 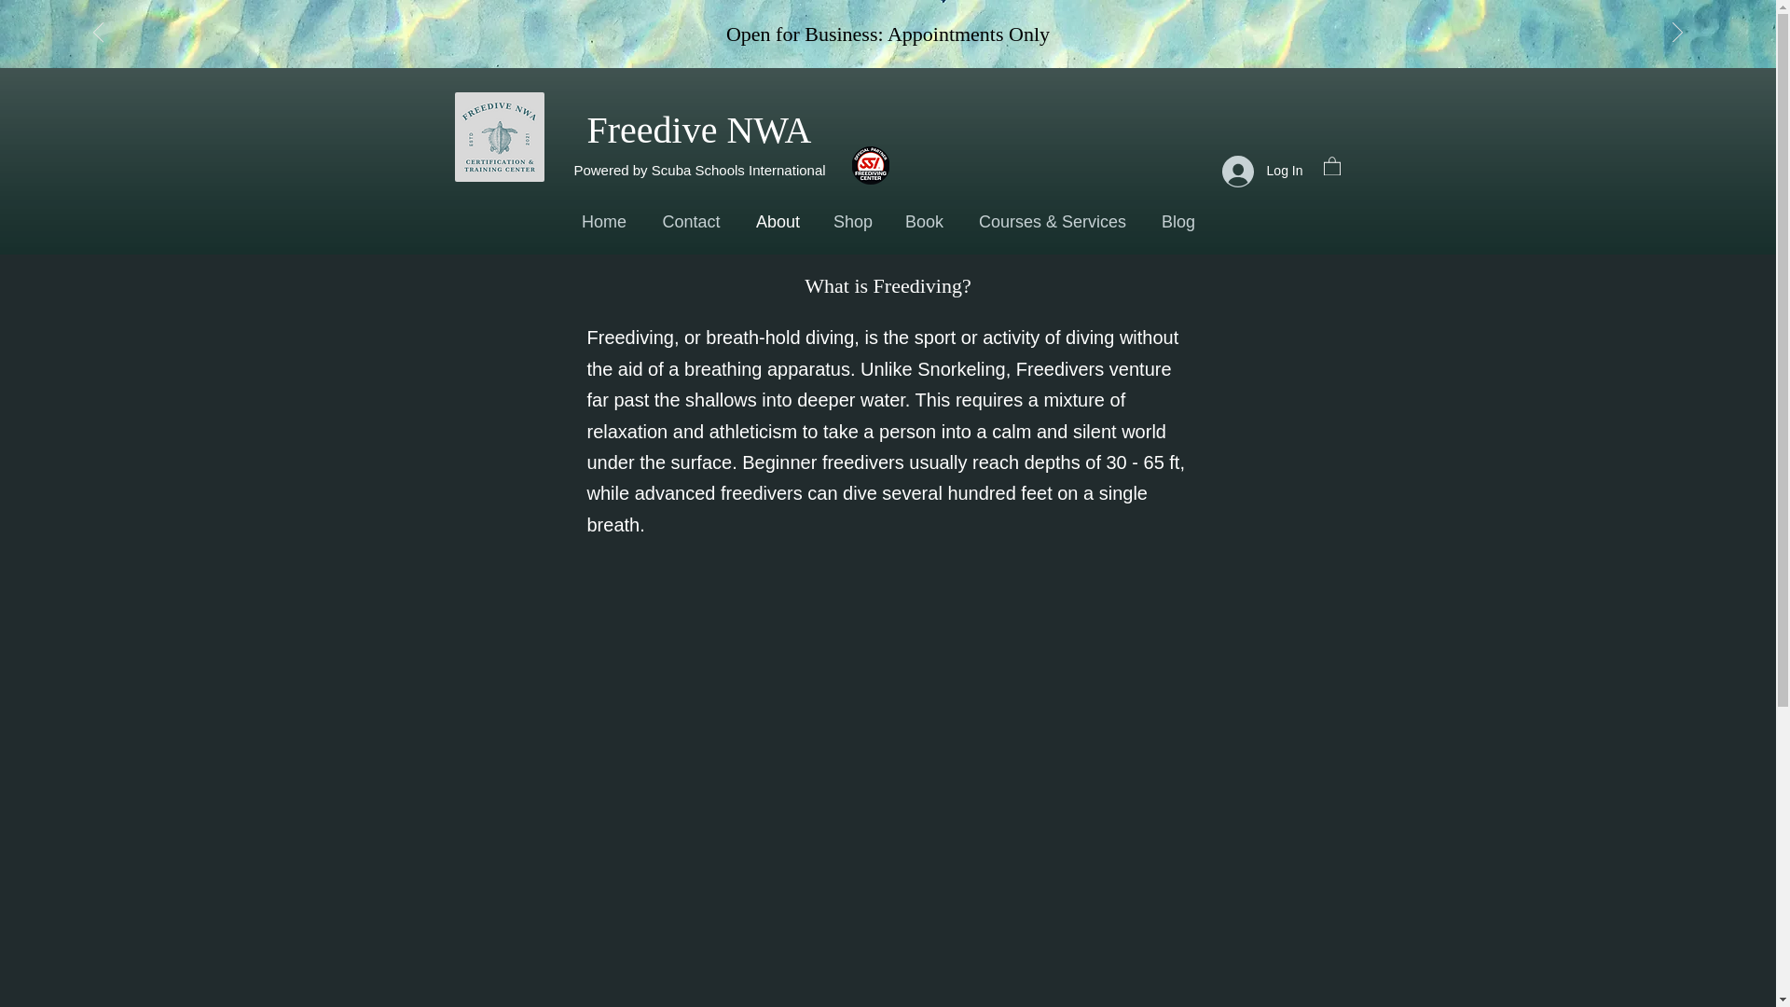 I want to click on Home, so click(x=604, y=222).